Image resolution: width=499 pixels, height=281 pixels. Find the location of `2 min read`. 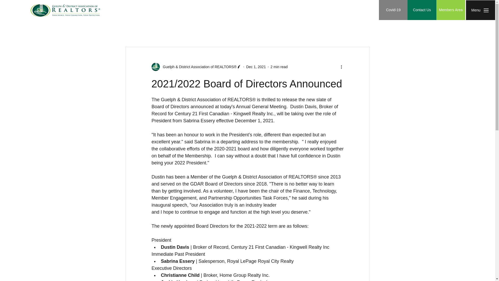

2 min read is located at coordinates (279, 67).